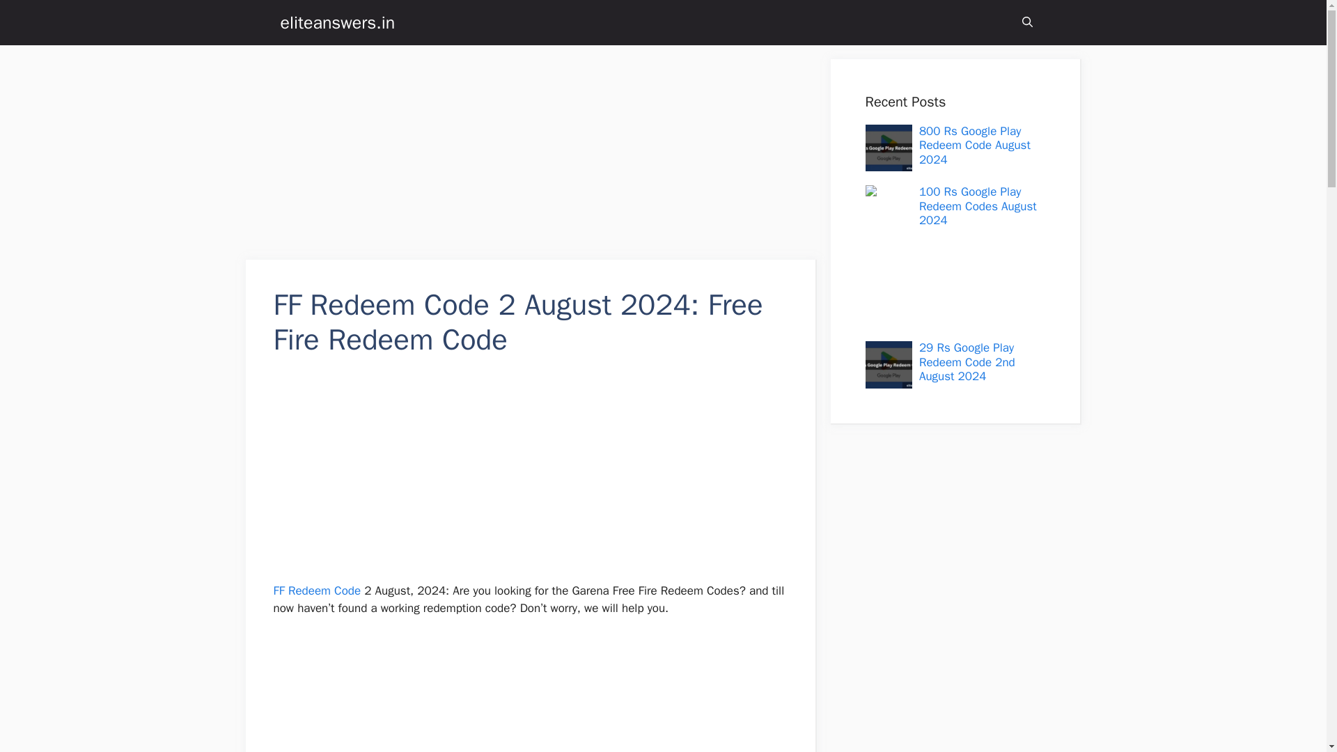 The width and height of the screenshot is (1337, 752). What do you see at coordinates (337, 22) in the screenshot?
I see `eliteanswers.in` at bounding box center [337, 22].